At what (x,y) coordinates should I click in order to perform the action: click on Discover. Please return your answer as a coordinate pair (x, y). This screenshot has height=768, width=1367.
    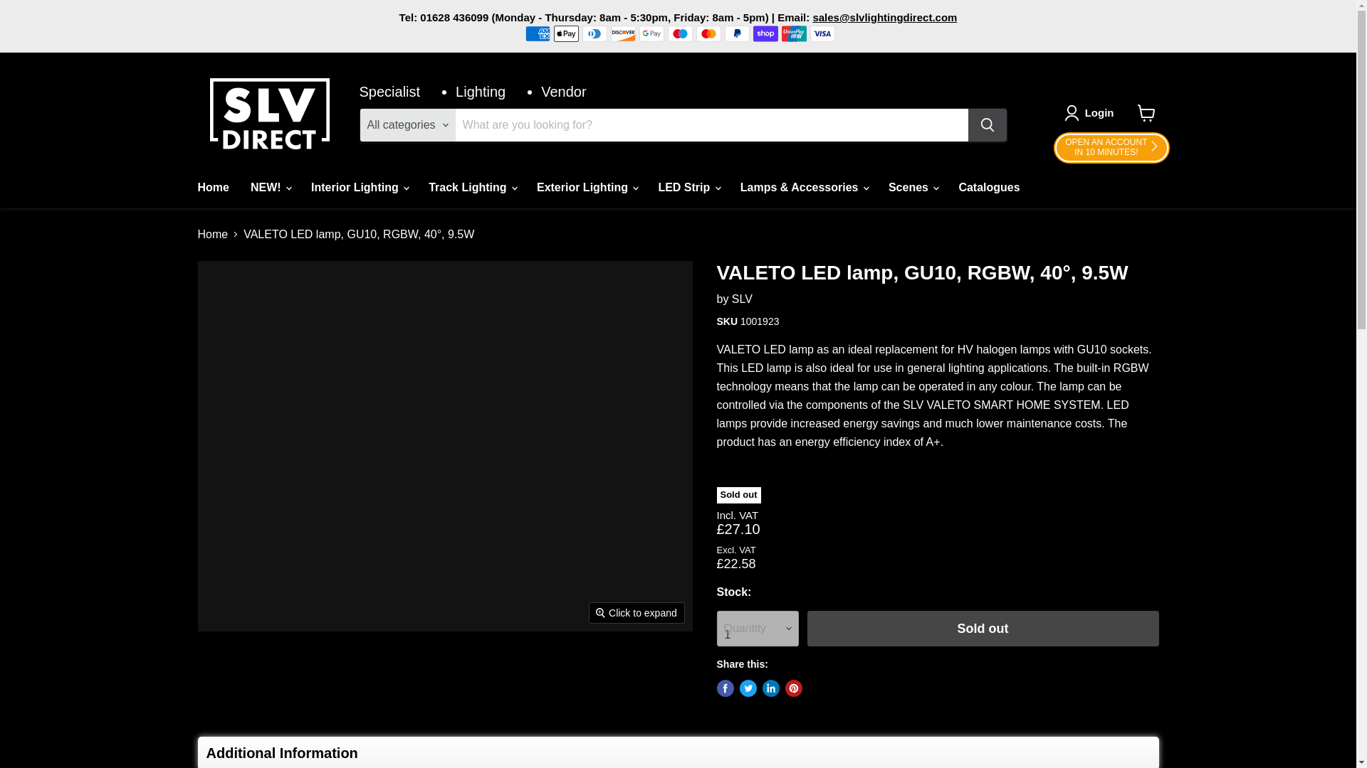
    Looking at the image, I should click on (1099, 112).